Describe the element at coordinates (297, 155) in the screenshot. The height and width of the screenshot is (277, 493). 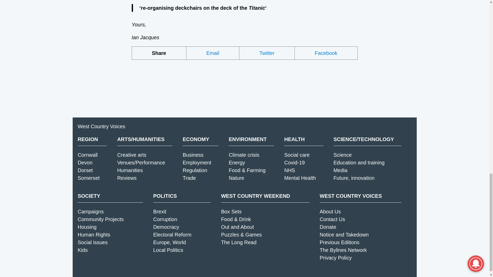
I see `Social care` at that location.